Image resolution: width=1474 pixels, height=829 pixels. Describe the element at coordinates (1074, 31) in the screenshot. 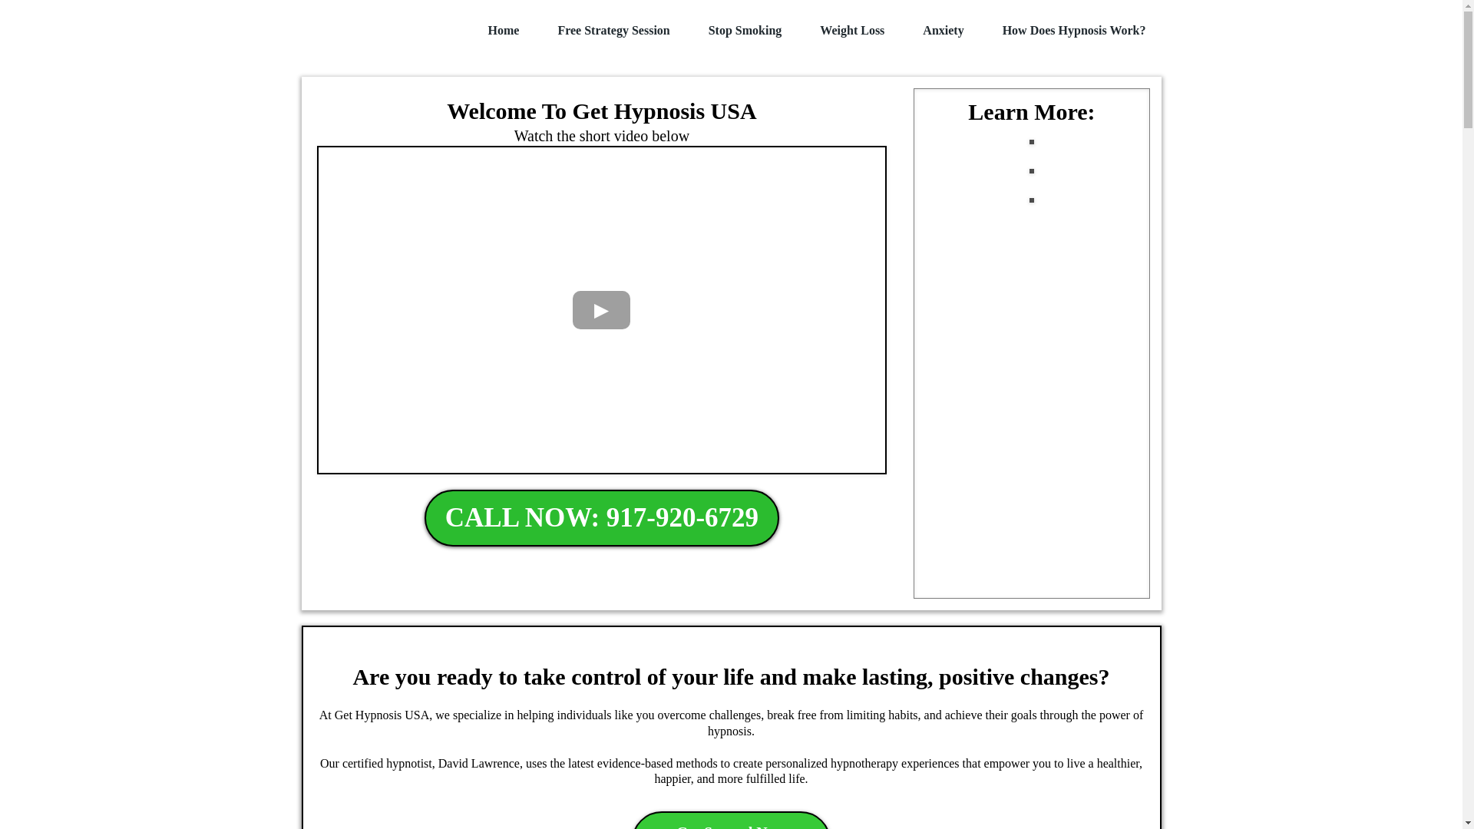

I see `Anxiety` at that location.